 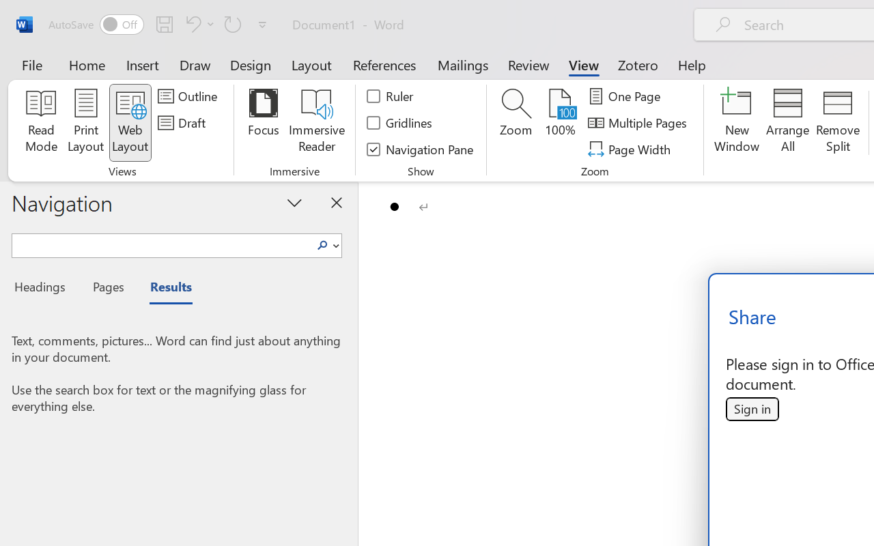 What do you see at coordinates (107, 289) in the screenshot?
I see `Pages` at bounding box center [107, 289].